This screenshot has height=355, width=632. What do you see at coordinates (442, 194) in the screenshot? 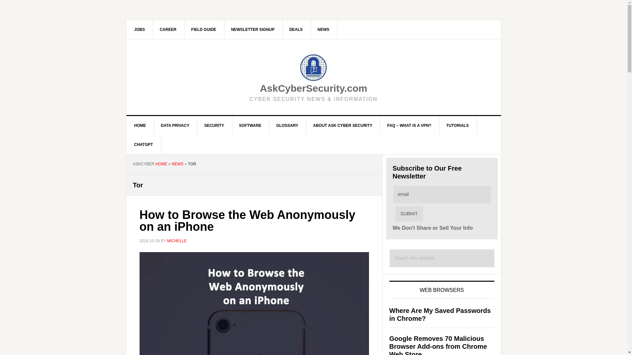
I see `email` at bounding box center [442, 194].